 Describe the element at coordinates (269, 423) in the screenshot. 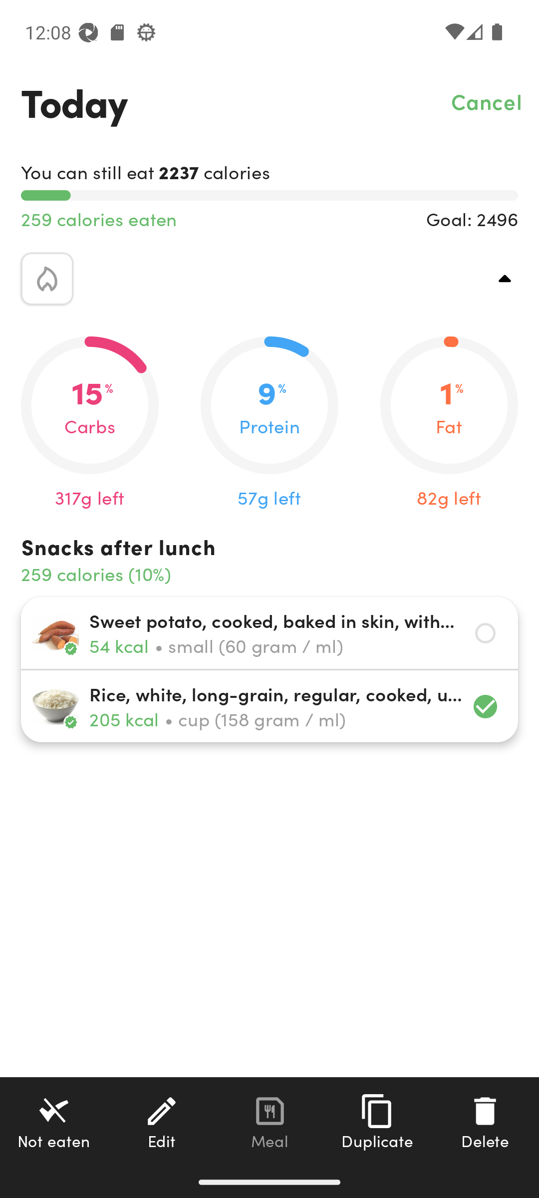

I see `0.09 9 % Protein 57g left` at that location.